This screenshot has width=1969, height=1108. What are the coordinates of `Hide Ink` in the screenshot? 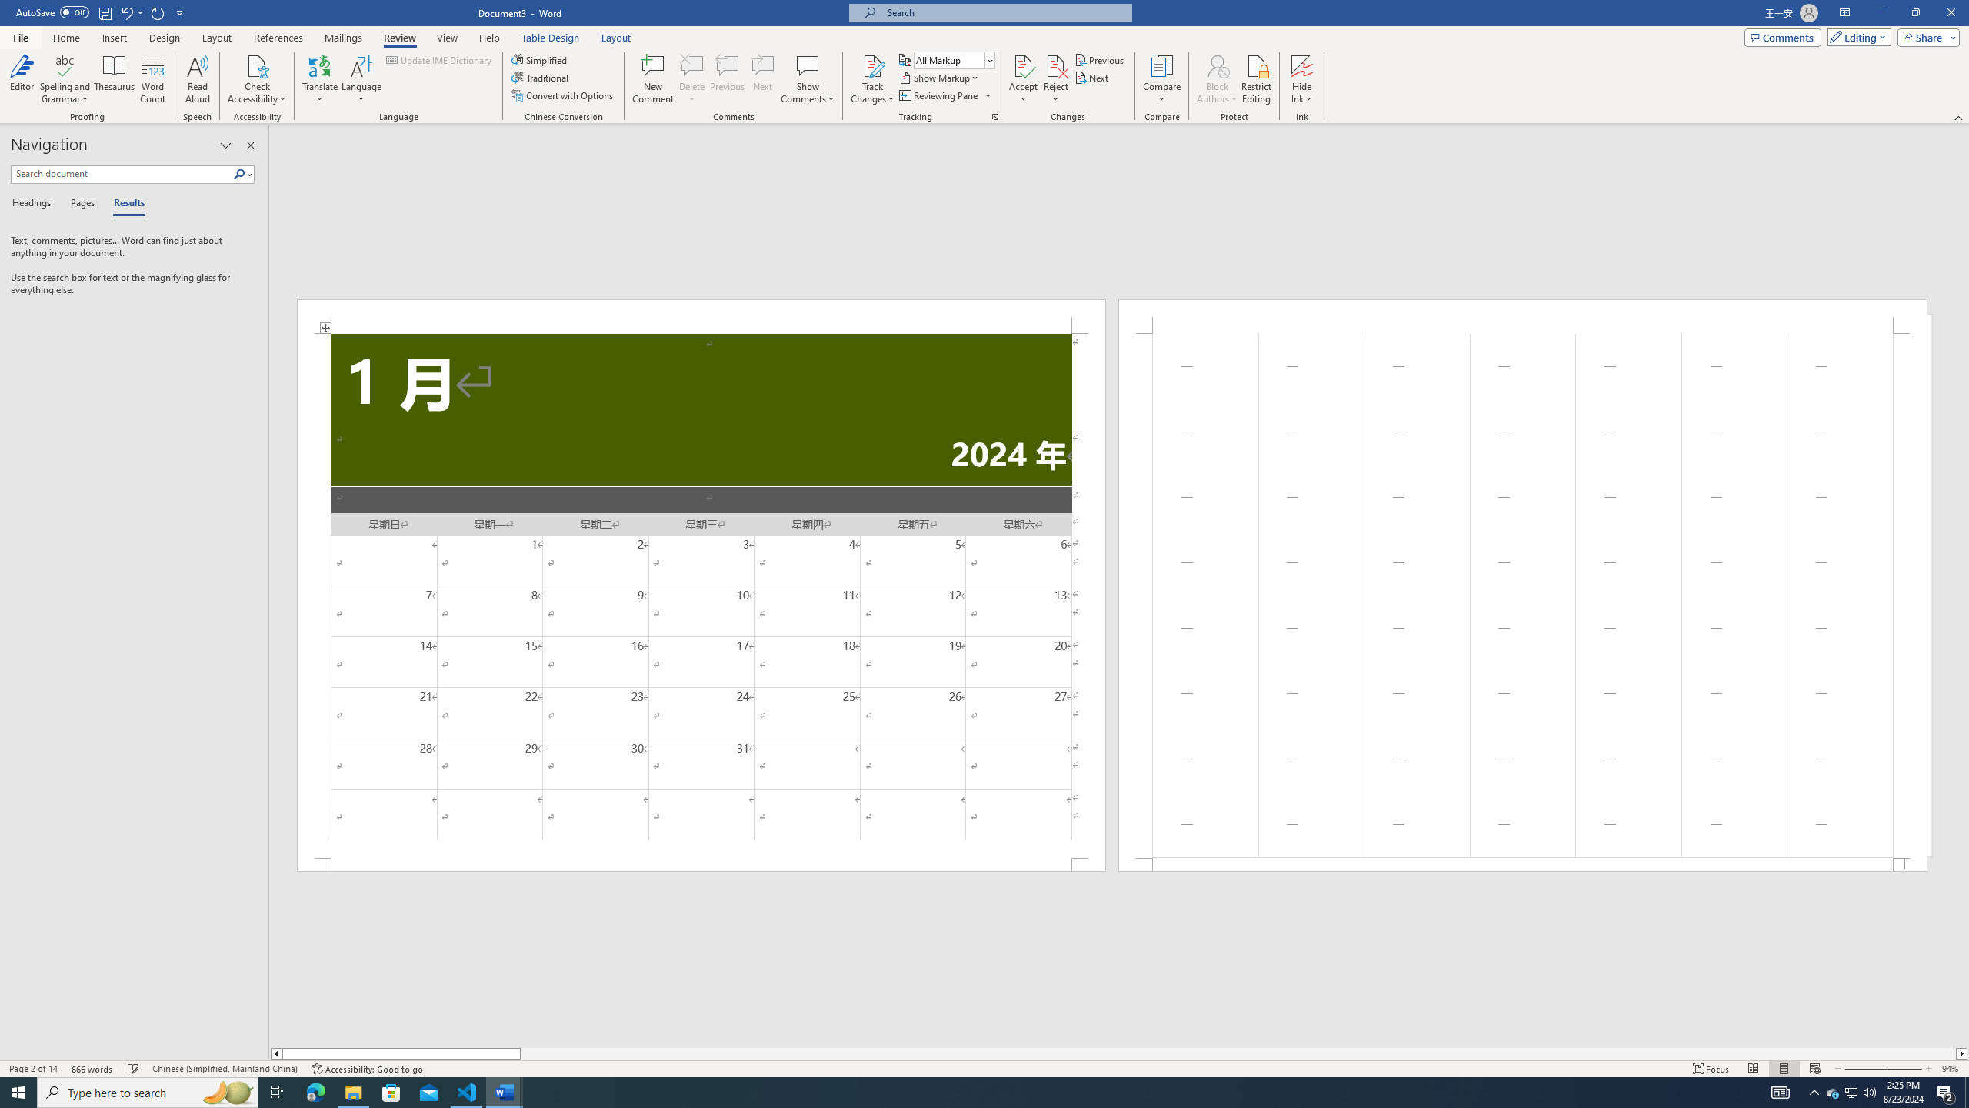 It's located at (1302, 65).